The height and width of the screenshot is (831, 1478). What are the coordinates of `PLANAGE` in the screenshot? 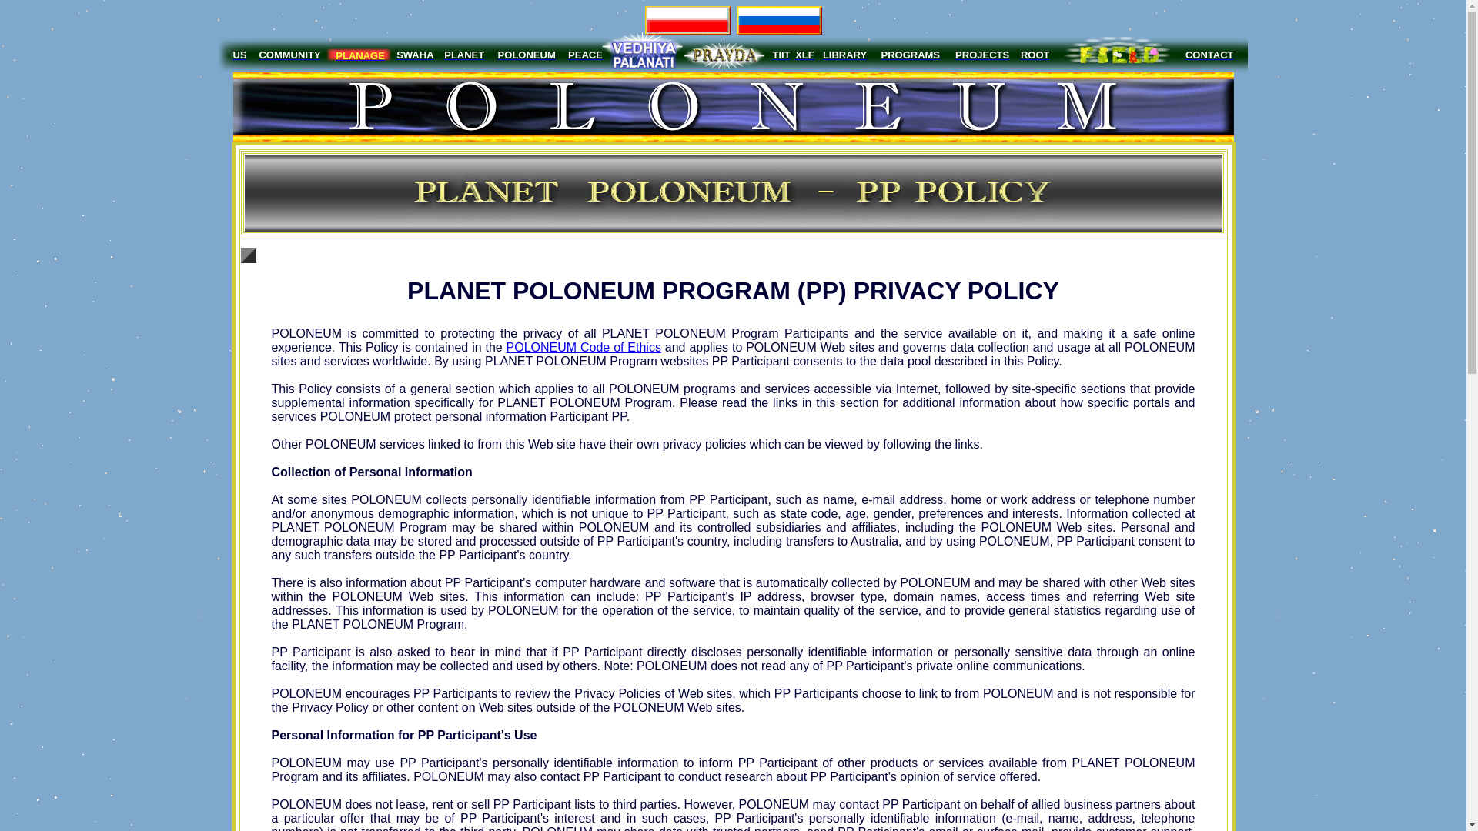 It's located at (359, 54).